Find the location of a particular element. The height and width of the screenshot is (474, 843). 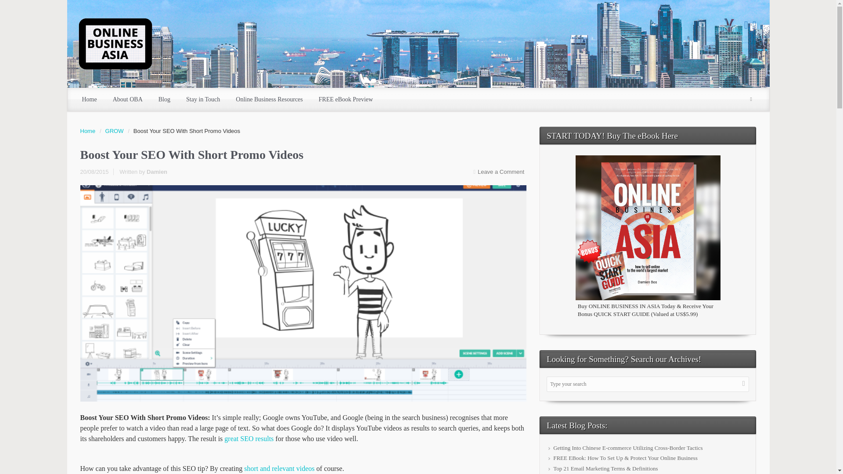

GROW is located at coordinates (117, 131).